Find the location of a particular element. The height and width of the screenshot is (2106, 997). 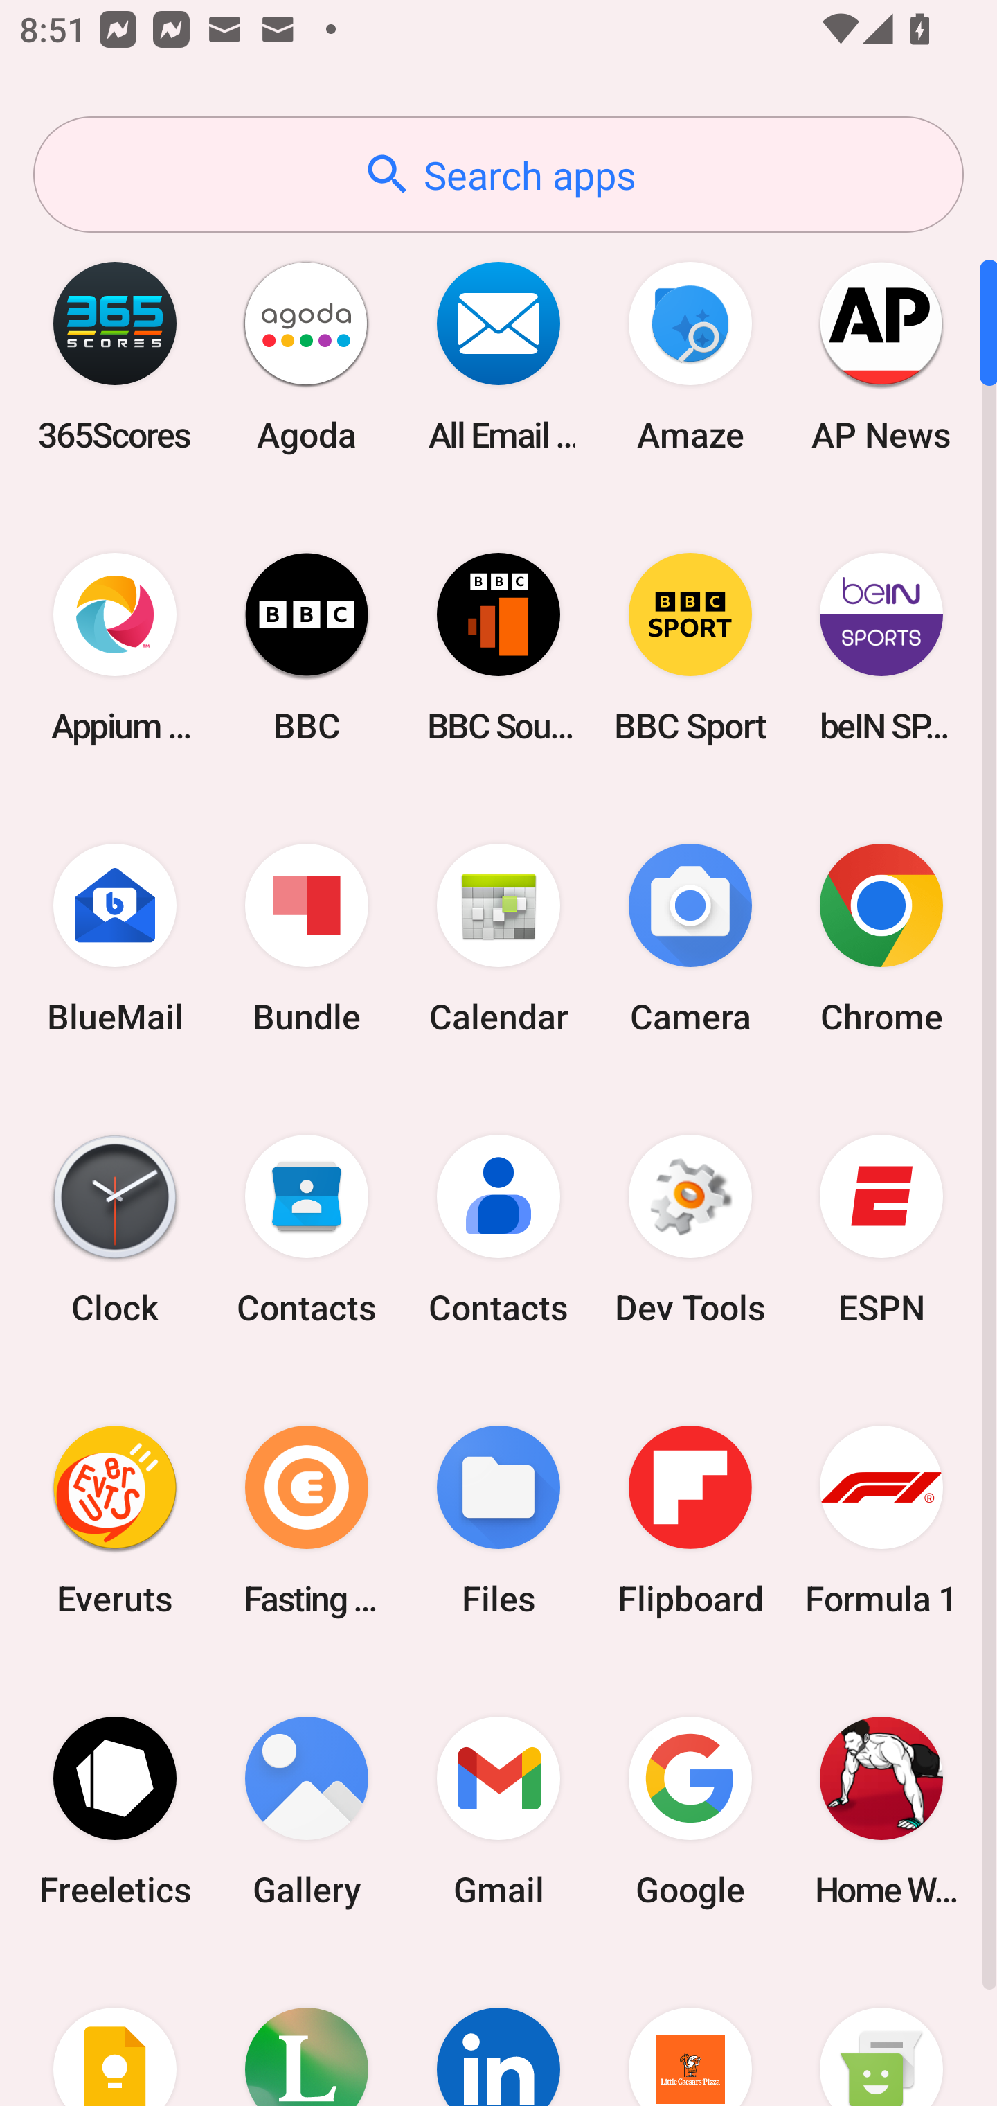

AP News is located at coordinates (881, 356).